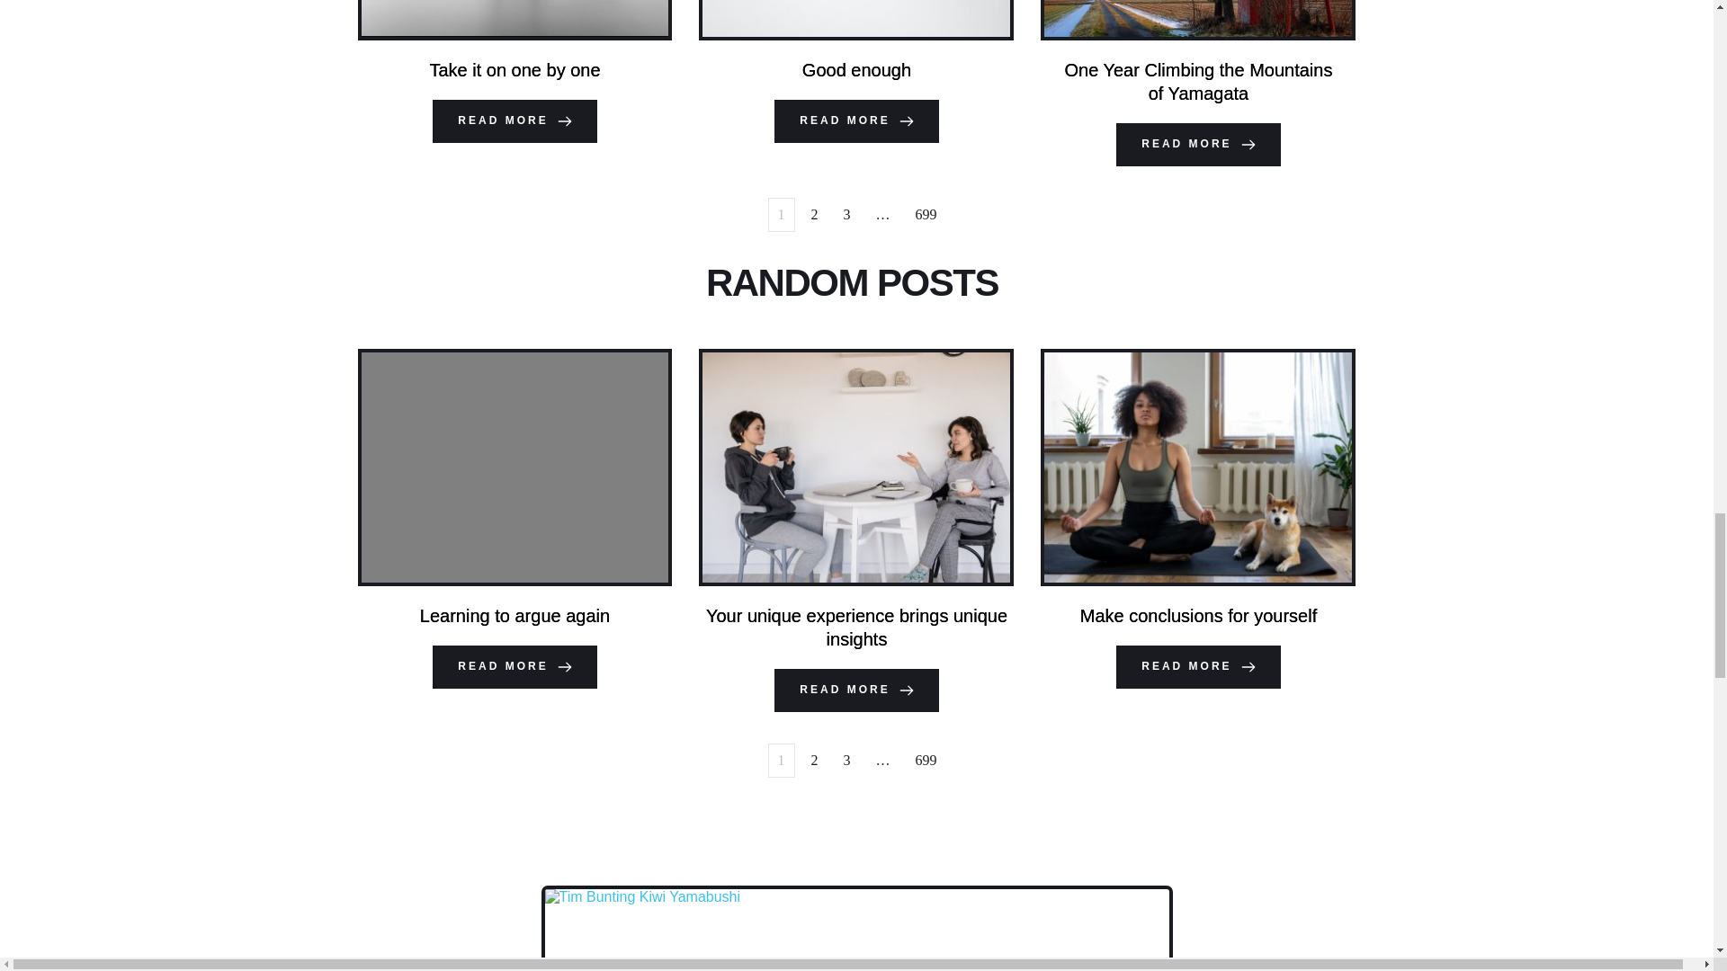  I want to click on READ MORE, so click(1197, 667).